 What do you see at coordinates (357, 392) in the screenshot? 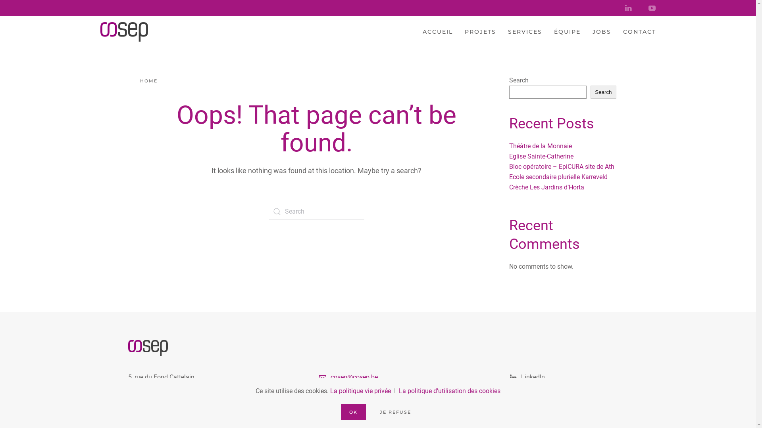
I see `+32 (0)10.81.37.50` at bounding box center [357, 392].